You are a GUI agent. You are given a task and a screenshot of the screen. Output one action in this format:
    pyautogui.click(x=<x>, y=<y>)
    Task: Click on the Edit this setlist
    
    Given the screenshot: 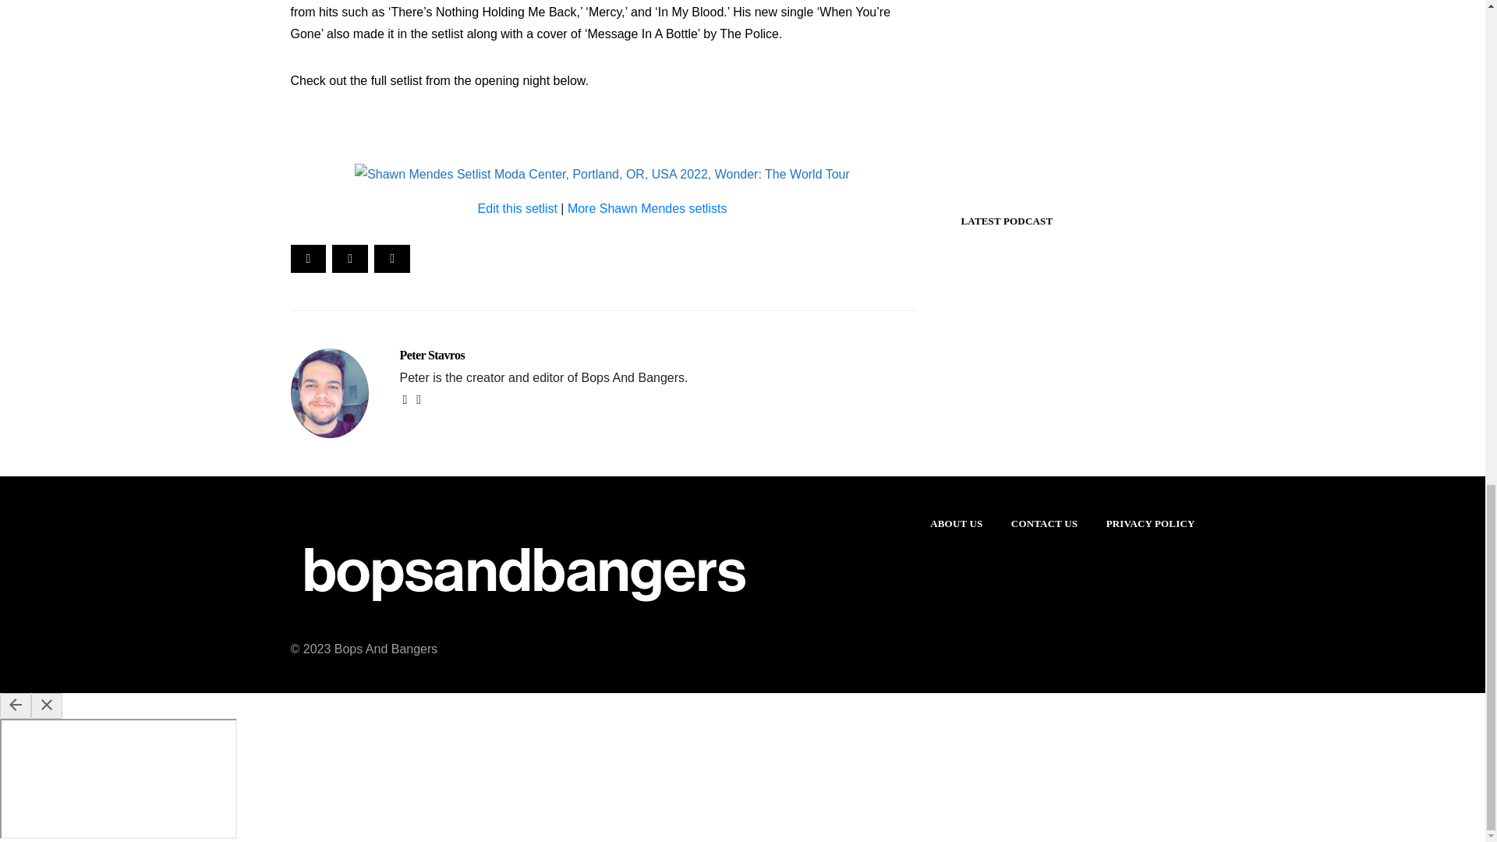 What is the action you would take?
    pyautogui.click(x=517, y=209)
    